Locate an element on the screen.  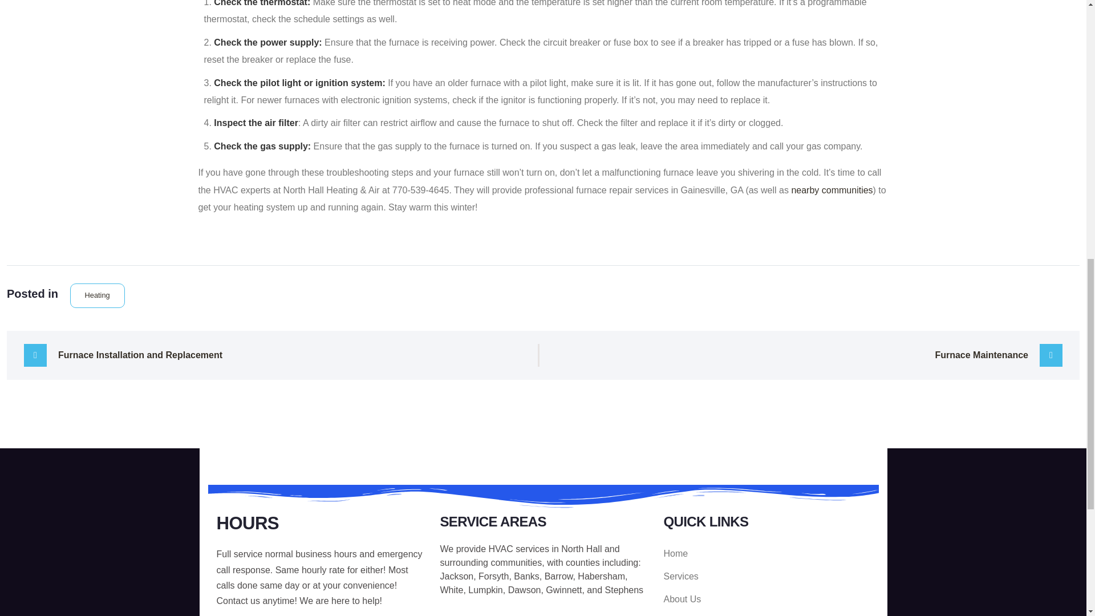
Furnace Installation and Replacement is located at coordinates (275, 355).